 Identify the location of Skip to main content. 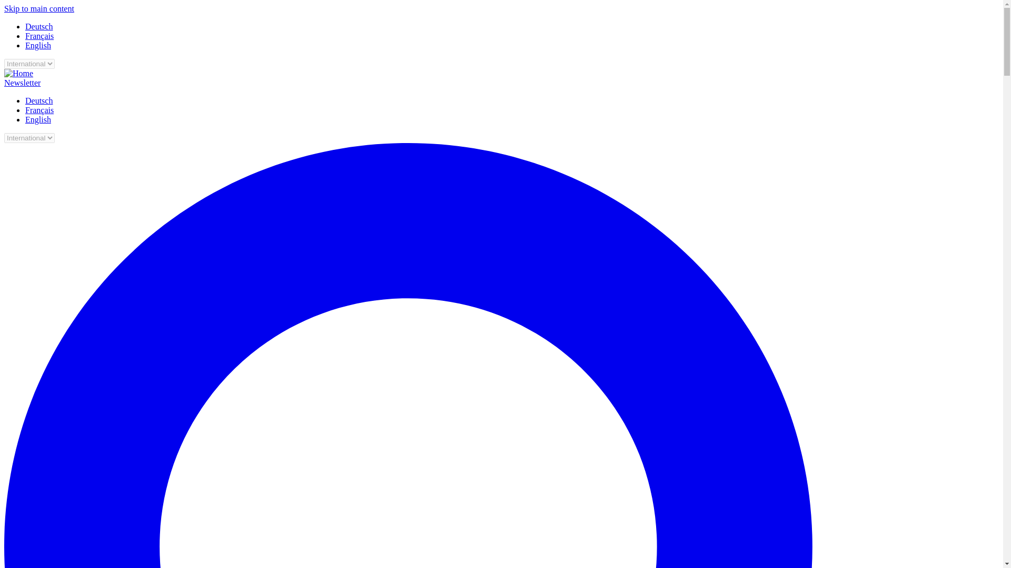
(39, 8).